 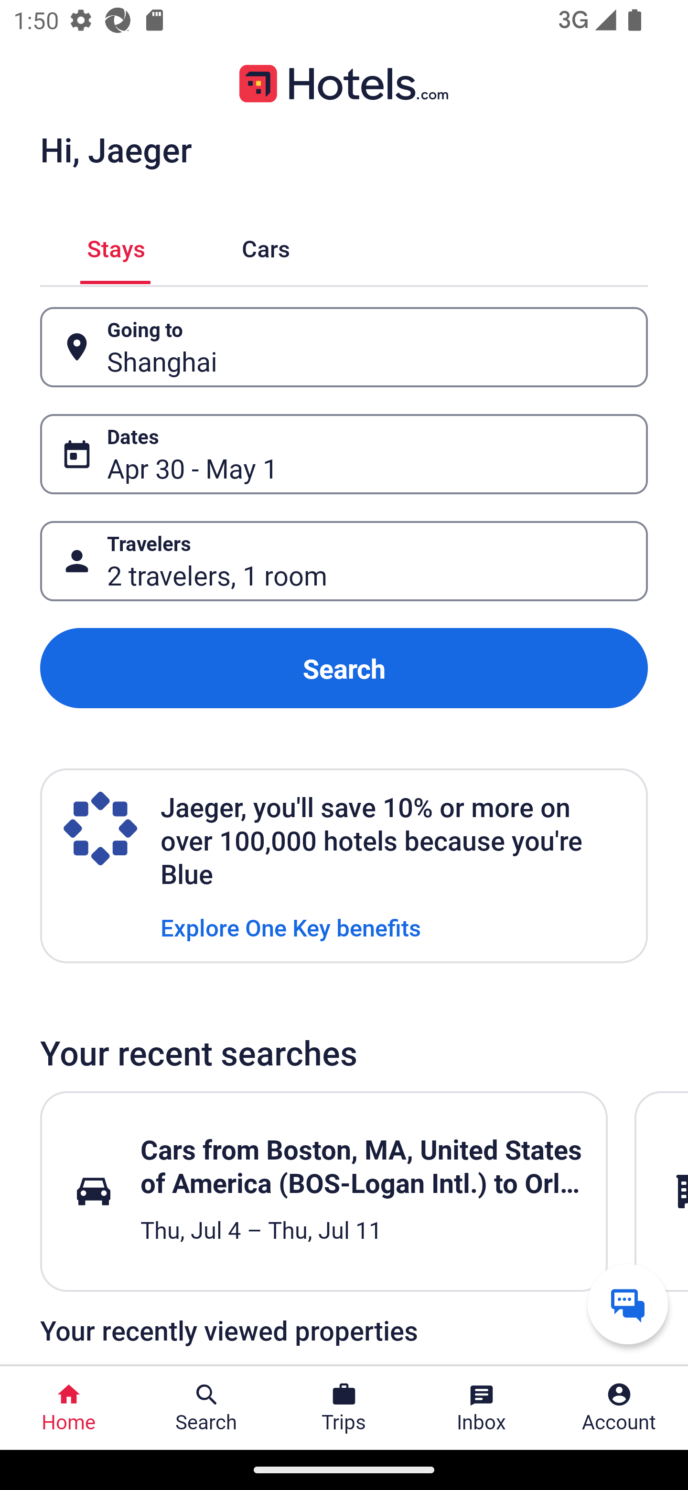 I want to click on Inbox Inbox Button, so click(x=482, y=1408).